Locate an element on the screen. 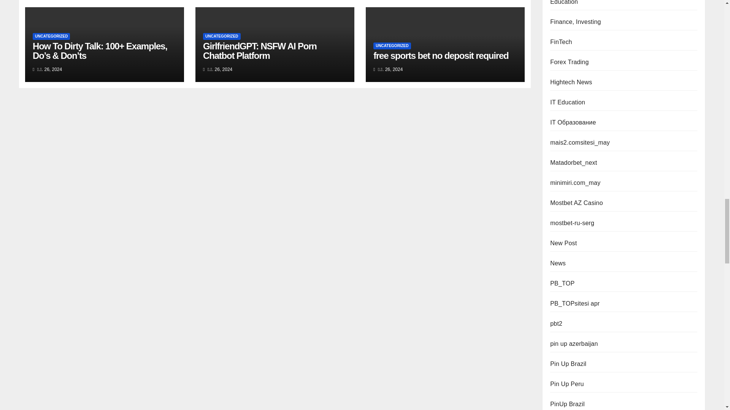 This screenshot has width=730, height=410. GirlfriendGPT: NSFW AI Porn Chatbot Platform is located at coordinates (260, 51).